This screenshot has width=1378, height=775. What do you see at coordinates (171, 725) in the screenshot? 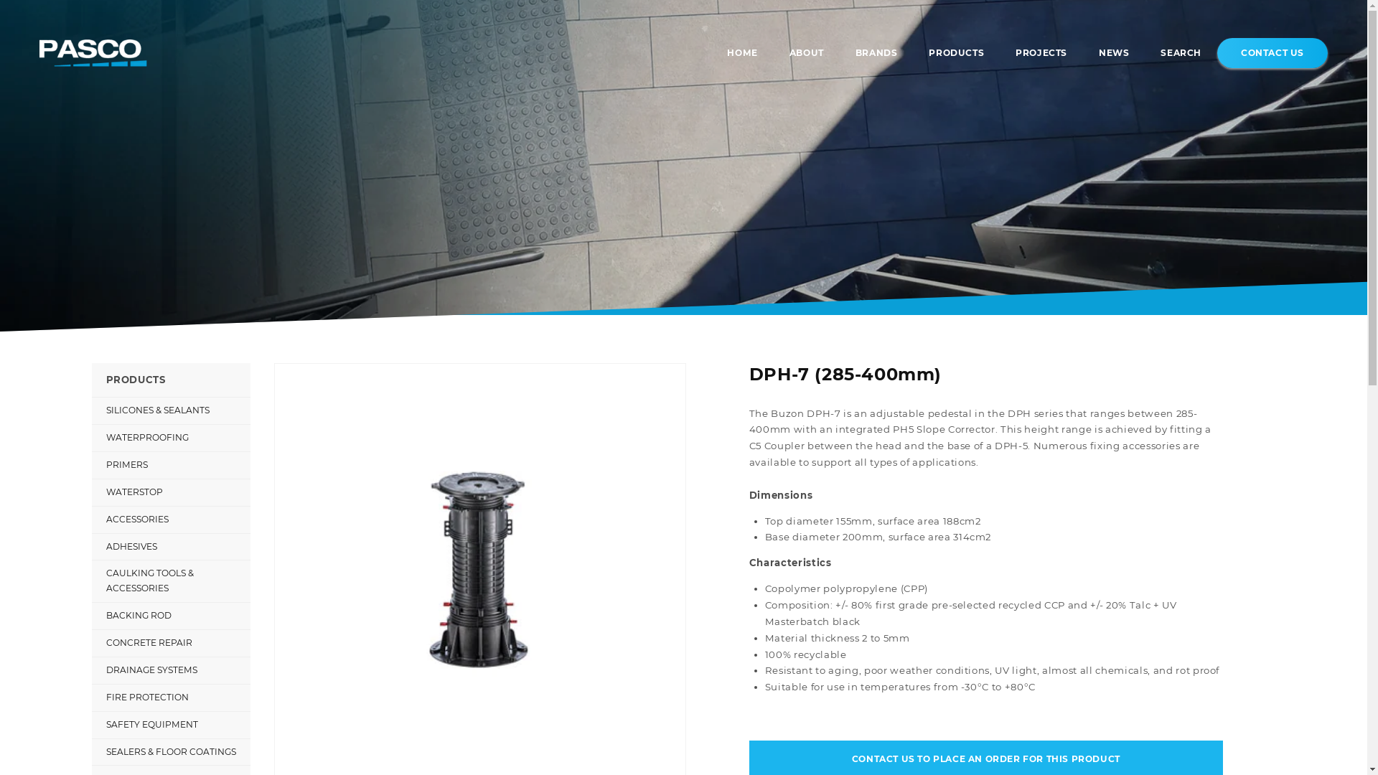
I see `SAFETY EQUIPMENT` at bounding box center [171, 725].